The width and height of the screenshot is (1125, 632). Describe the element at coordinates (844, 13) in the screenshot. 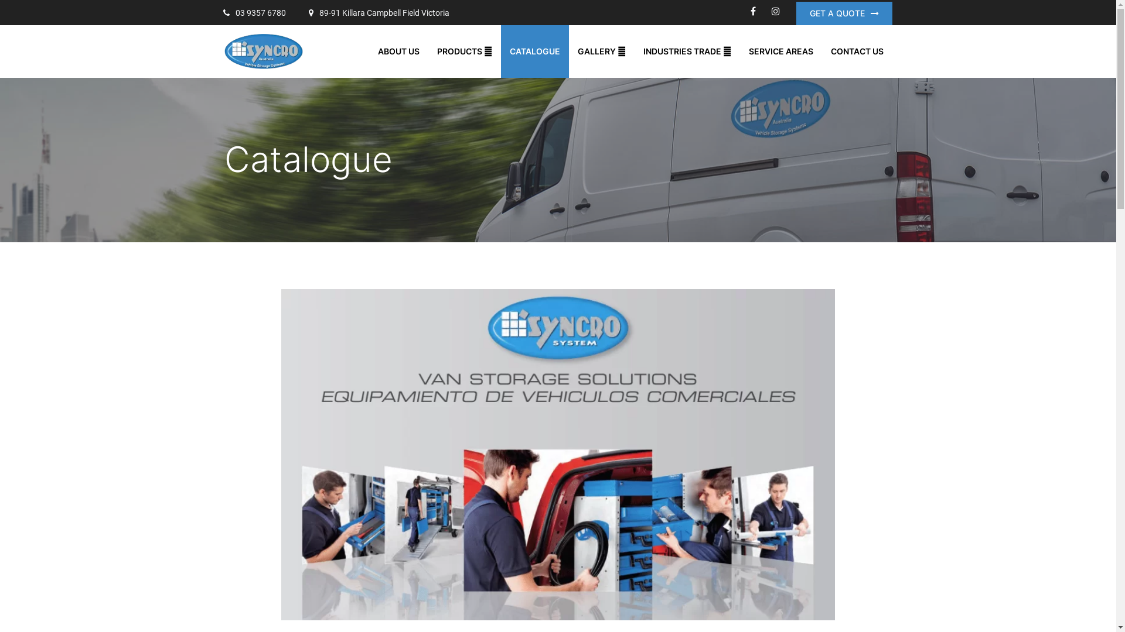

I see `GET A QUOTE` at that location.